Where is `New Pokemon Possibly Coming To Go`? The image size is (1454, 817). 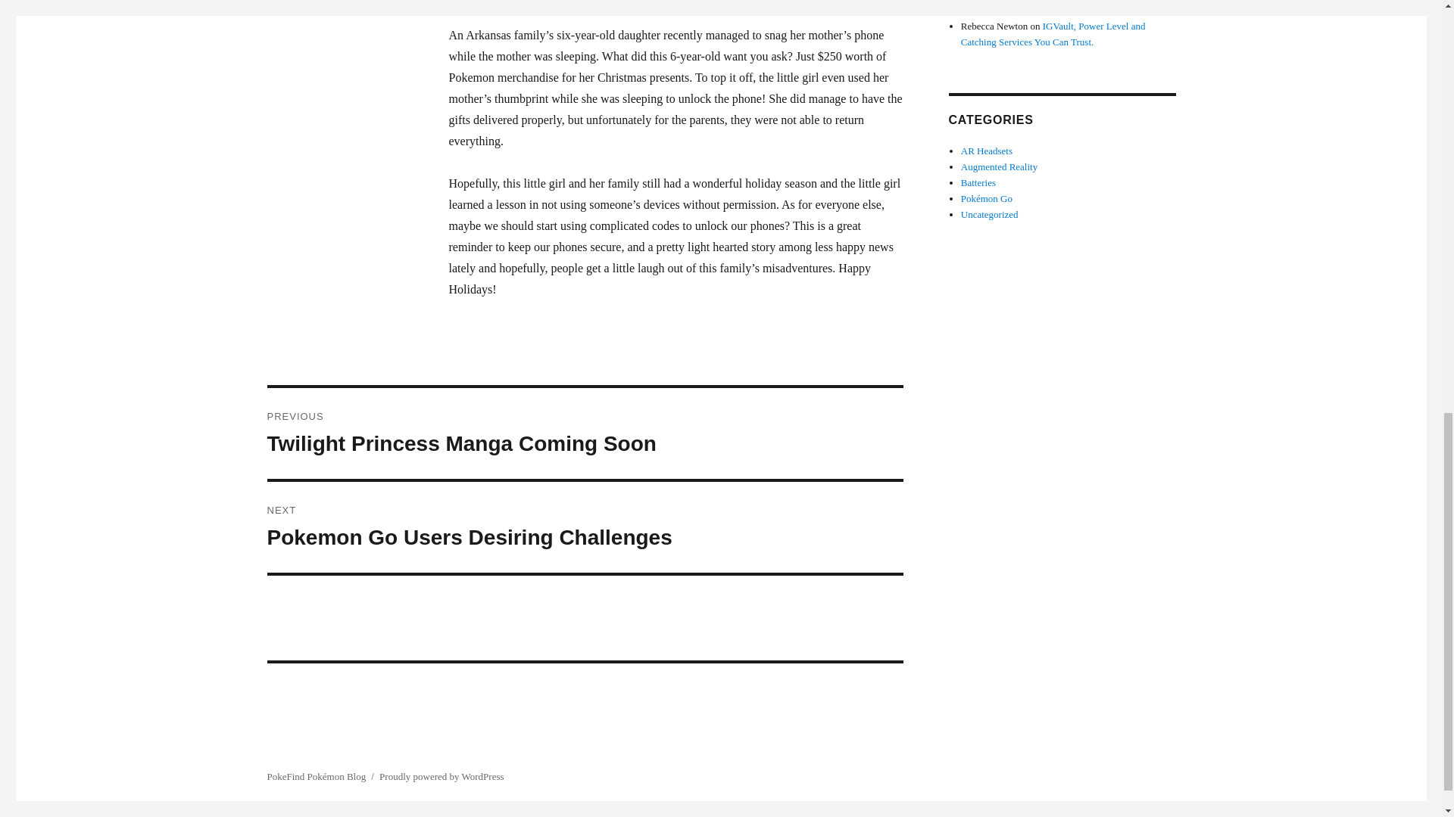 New Pokemon Possibly Coming To Go is located at coordinates (986, 151).